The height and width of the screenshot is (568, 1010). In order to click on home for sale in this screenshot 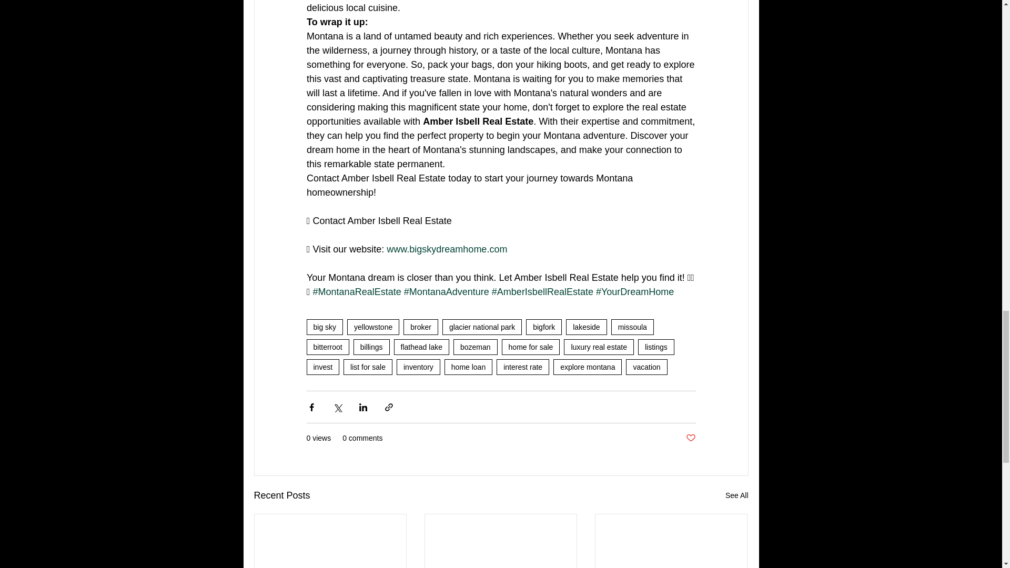, I will do `click(531, 347)`.